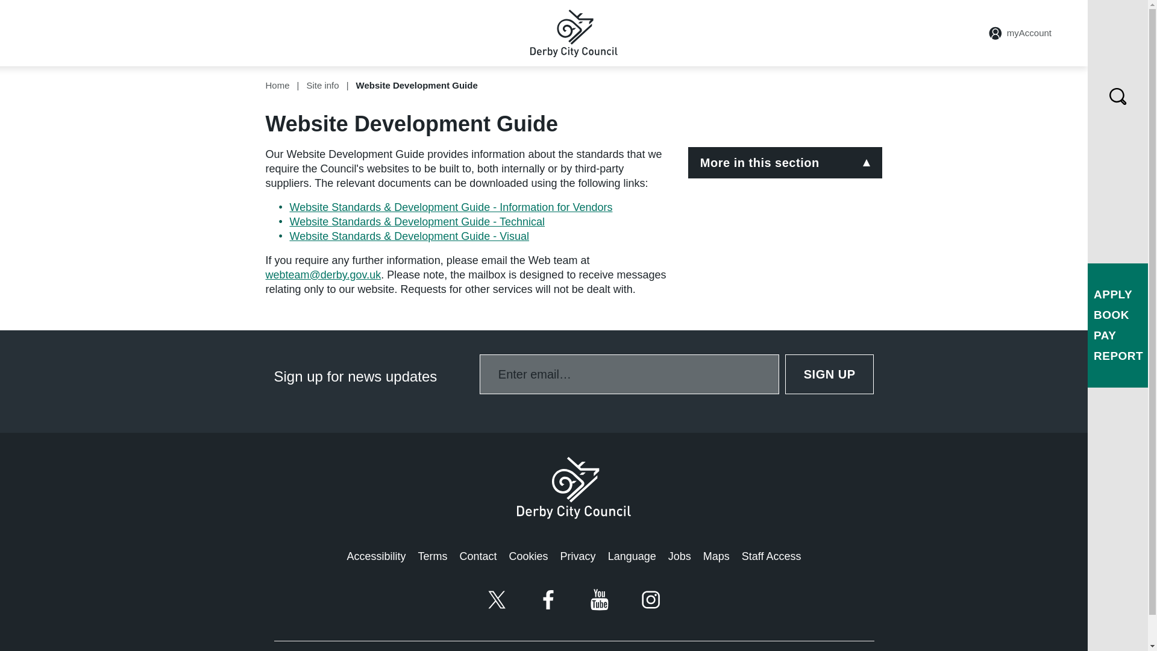 The width and height of the screenshot is (1157, 651). What do you see at coordinates (1111, 315) in the screenshot?
I see `BOOK` at bounding box center [1111, 315].